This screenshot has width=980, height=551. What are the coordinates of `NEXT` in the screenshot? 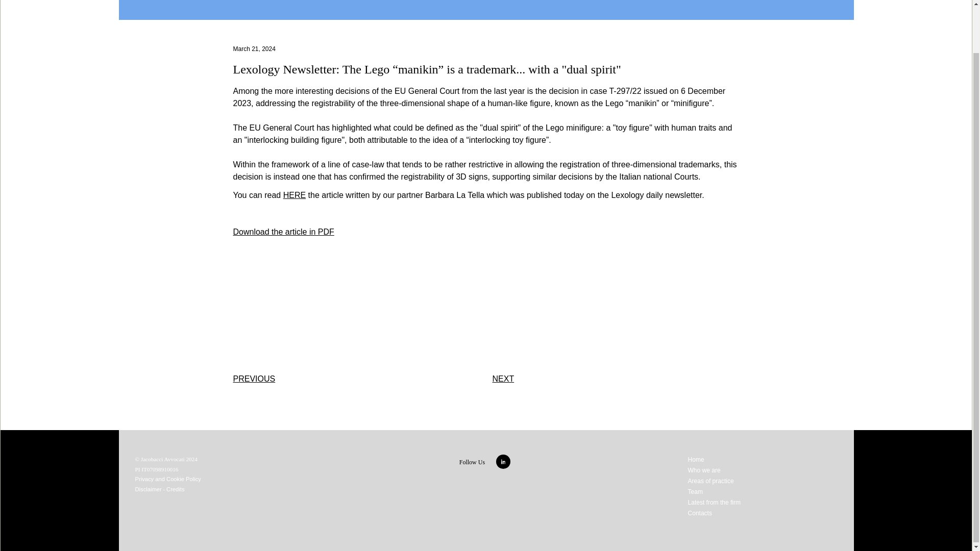 It's located at (502, 379).